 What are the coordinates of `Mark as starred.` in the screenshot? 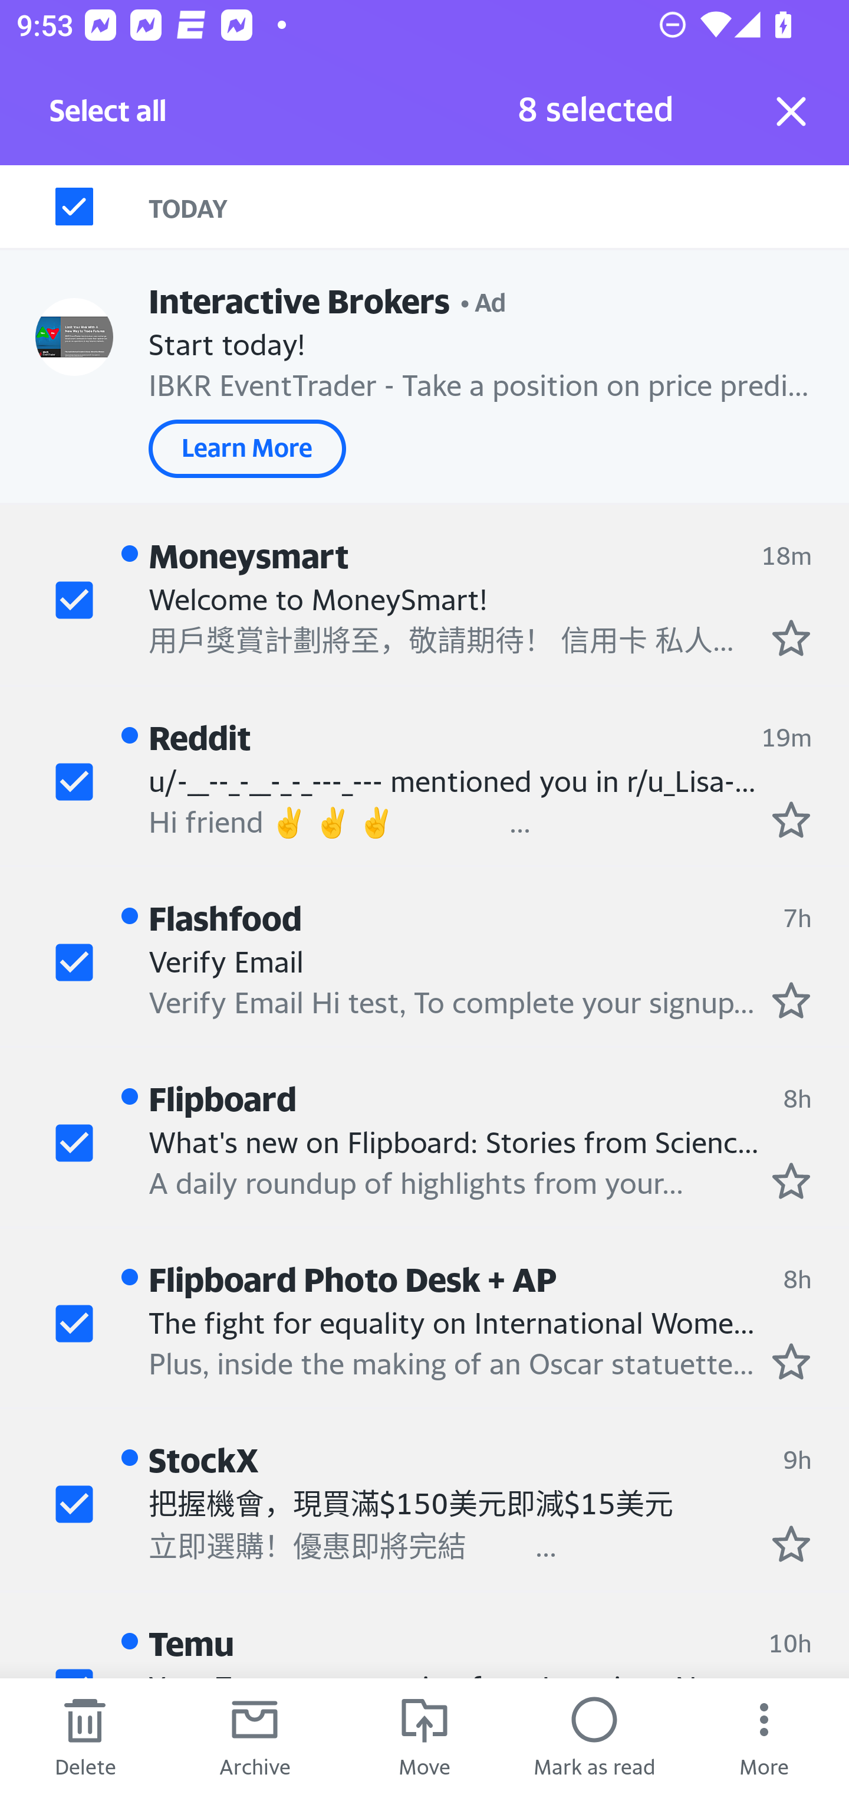 It's located at (791, 1360).